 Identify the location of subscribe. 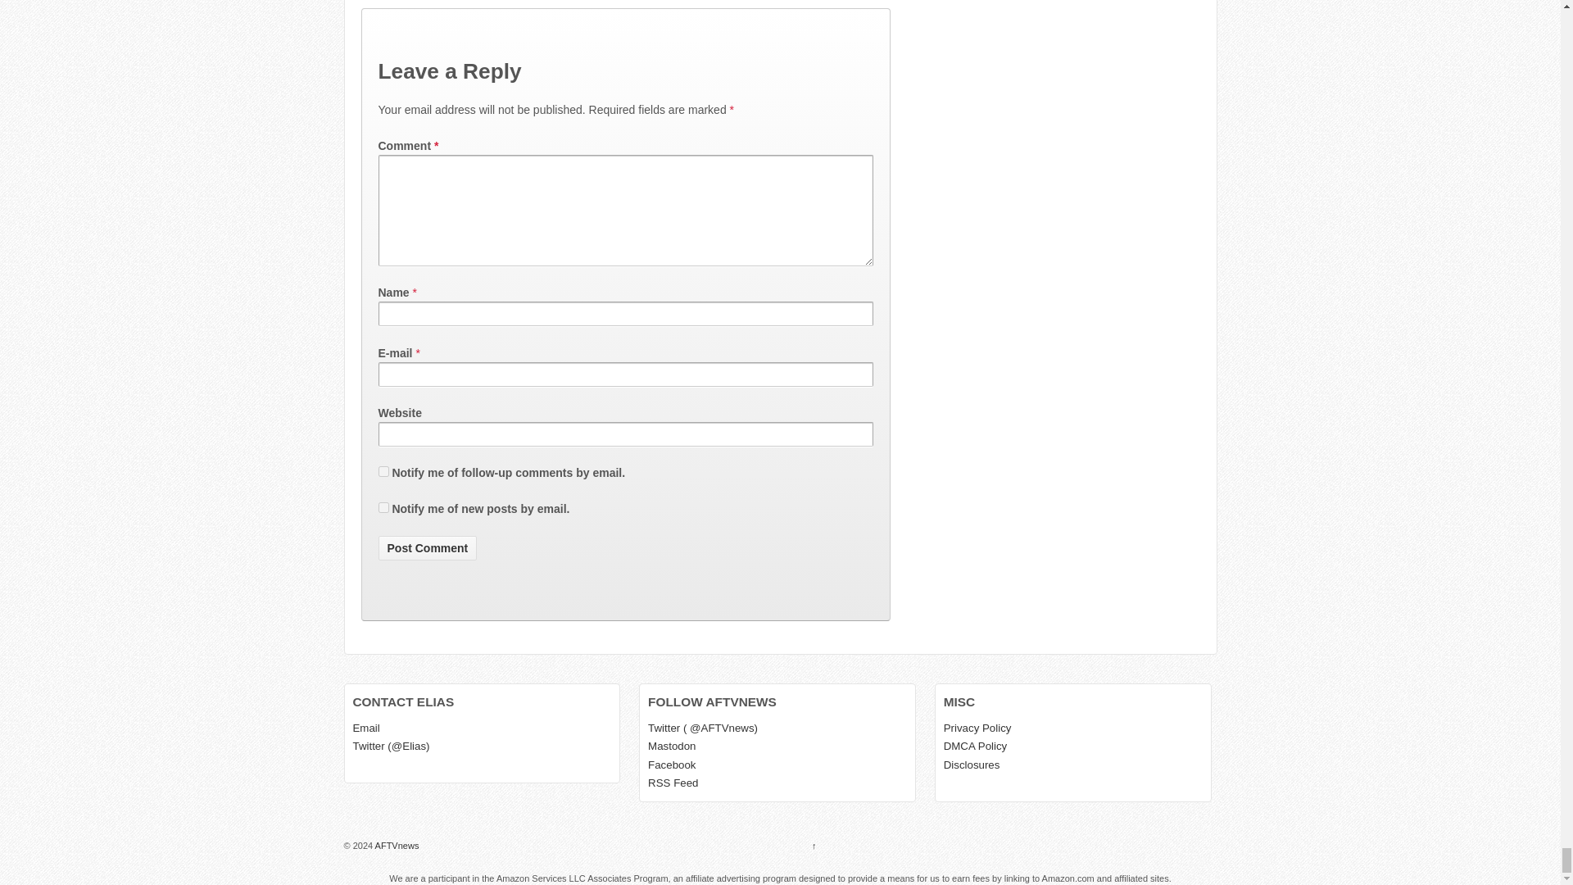
(383, 508).